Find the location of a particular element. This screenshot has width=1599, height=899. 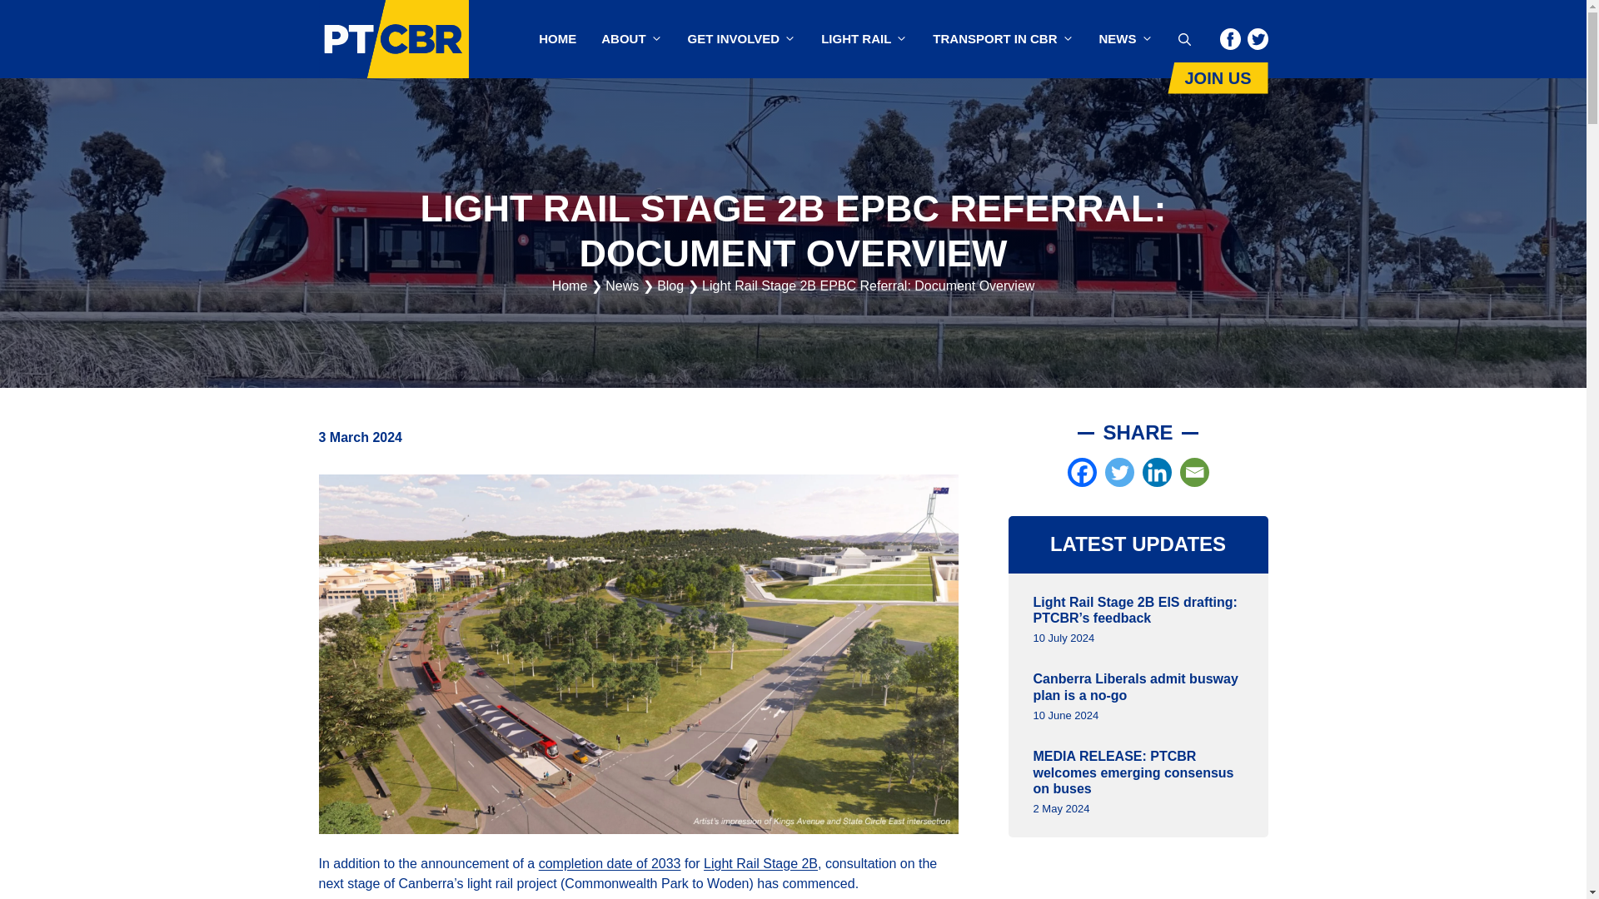

ABOUT is located at coordinates (631, 38).